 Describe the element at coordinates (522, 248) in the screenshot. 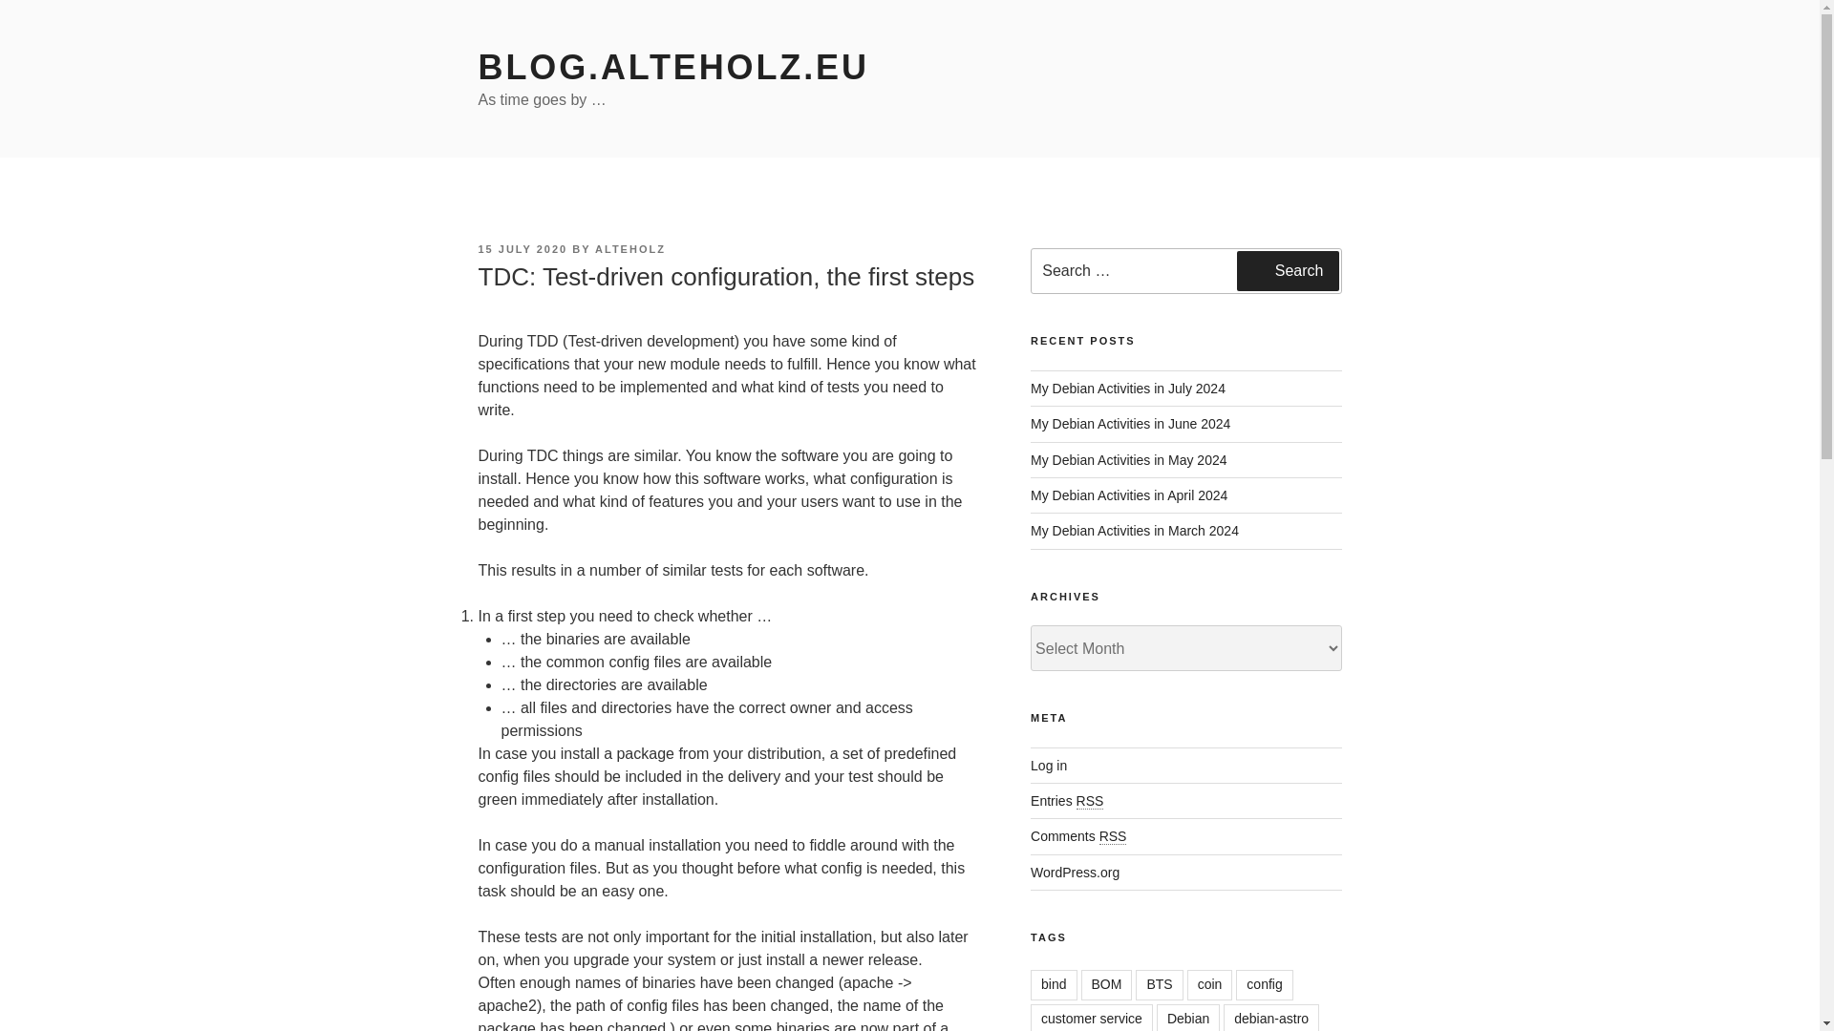

I see `15 JULY 2020` at that location.